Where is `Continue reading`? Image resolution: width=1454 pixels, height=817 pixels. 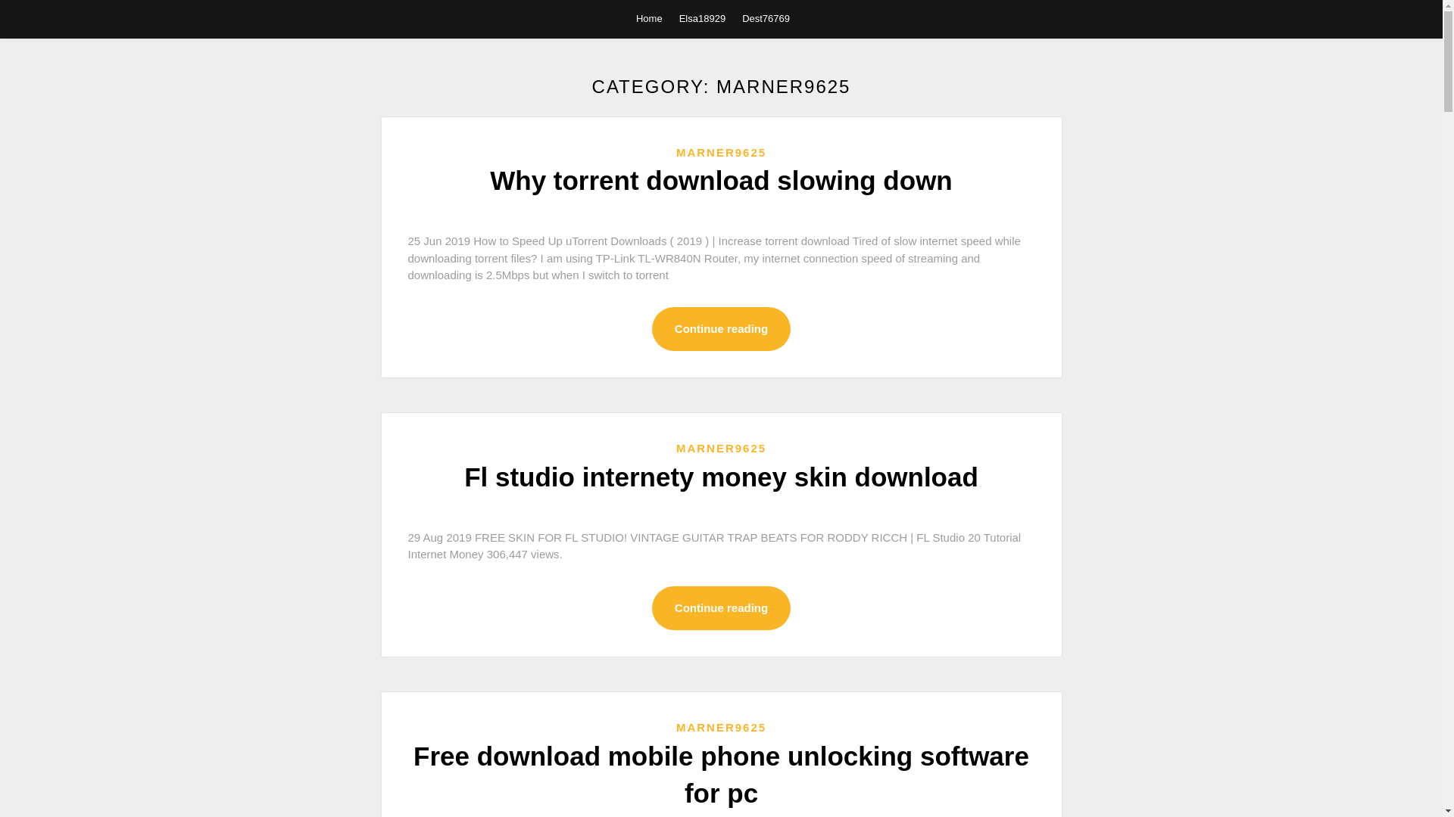 Continue reading is located at coordinates (721, 608).